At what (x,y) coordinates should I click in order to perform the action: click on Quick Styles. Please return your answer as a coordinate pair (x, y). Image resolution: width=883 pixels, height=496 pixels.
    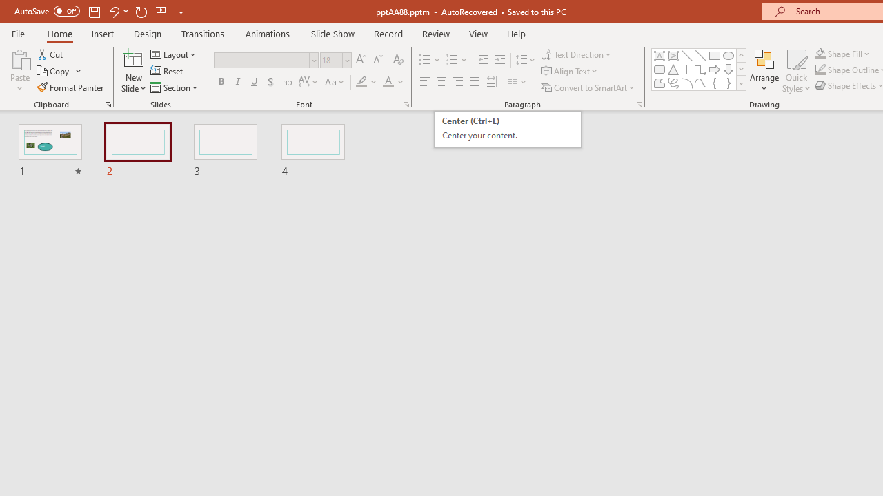
    Looking at the image, I should click on (796, 70).